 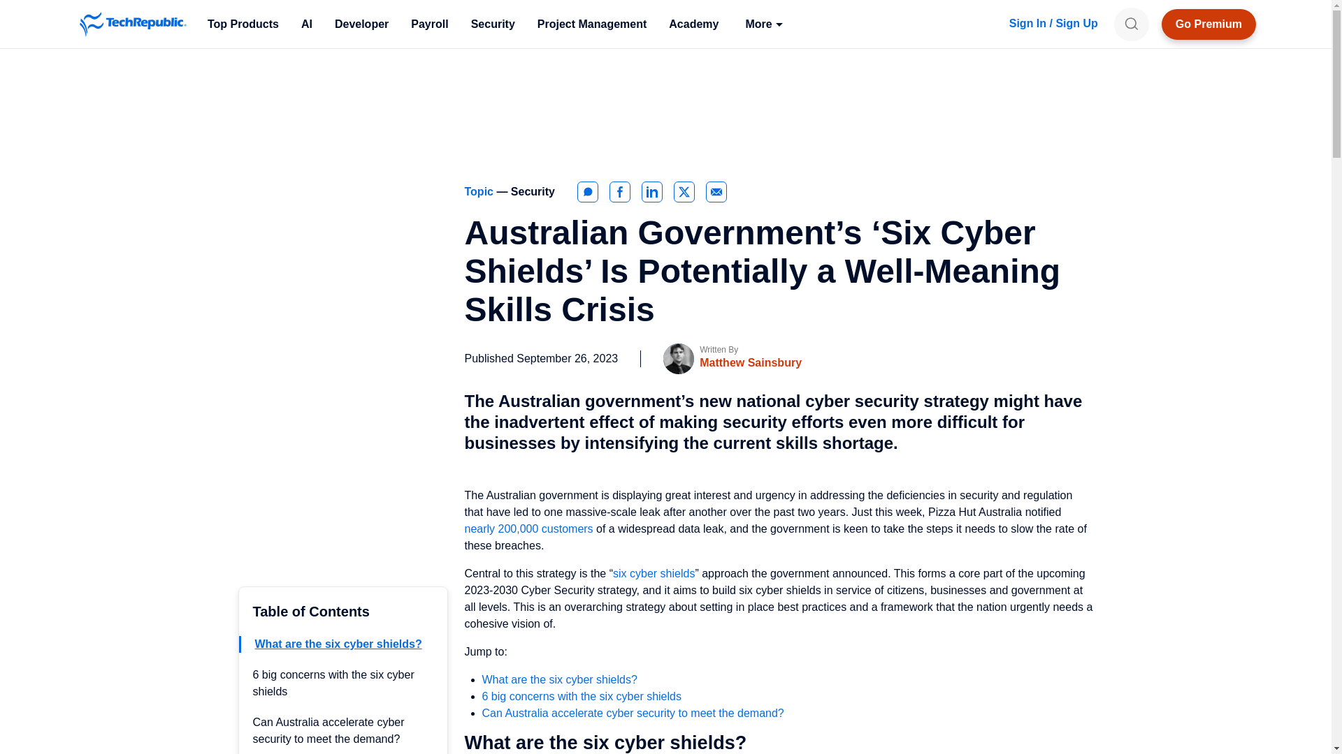 I want to click on Security, so click(x=493, y=24).